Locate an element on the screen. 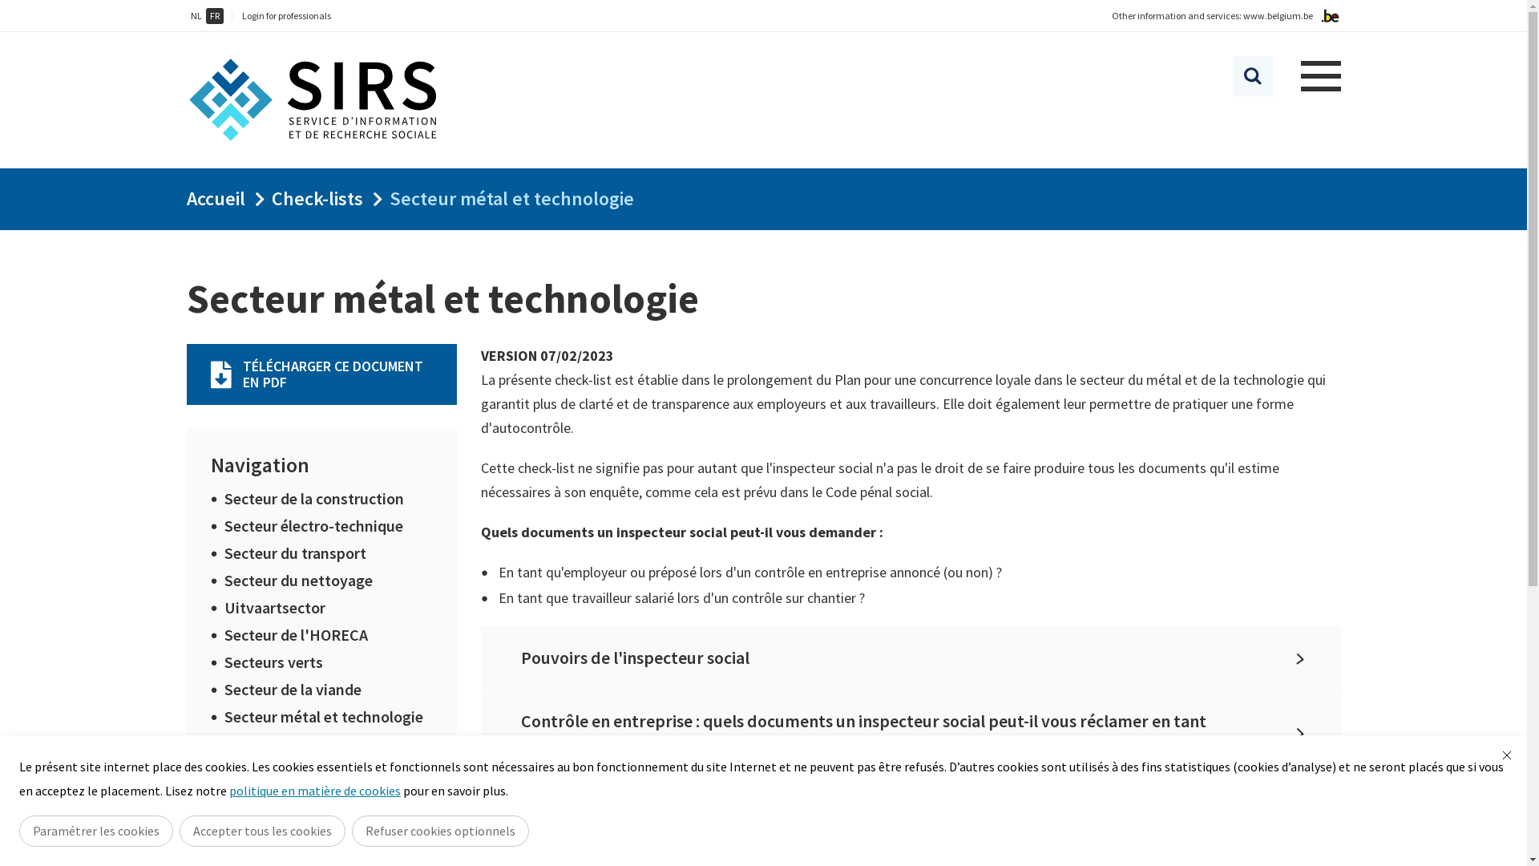 The width and height of the screenshot is (1539, 866). Check-lists is located at coordinates (317, 199).